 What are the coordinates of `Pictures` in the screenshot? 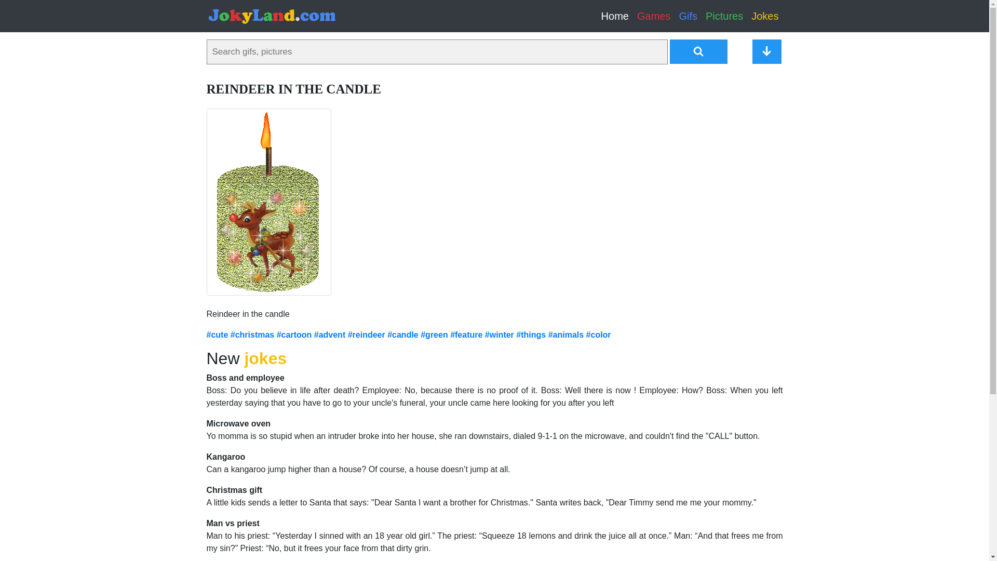 It's located at (724, 16).